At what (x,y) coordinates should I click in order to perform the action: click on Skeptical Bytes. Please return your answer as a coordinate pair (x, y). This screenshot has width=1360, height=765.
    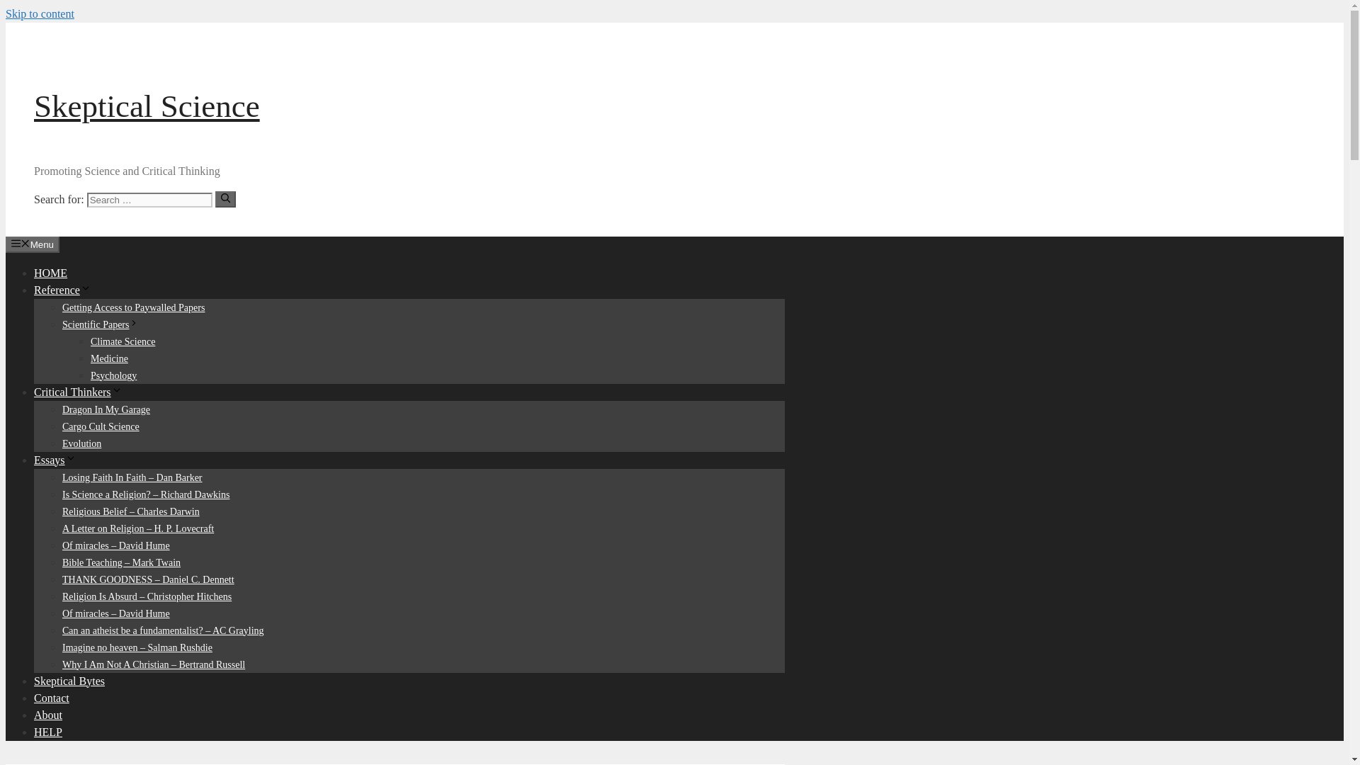
    Looking at the image, I should click on (69, 680).